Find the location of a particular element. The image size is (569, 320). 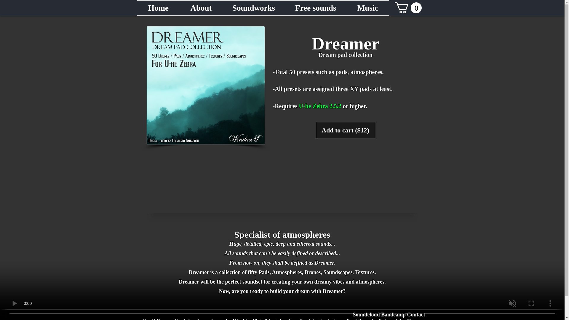

Embedded Content is located at coordinates (282, 177).